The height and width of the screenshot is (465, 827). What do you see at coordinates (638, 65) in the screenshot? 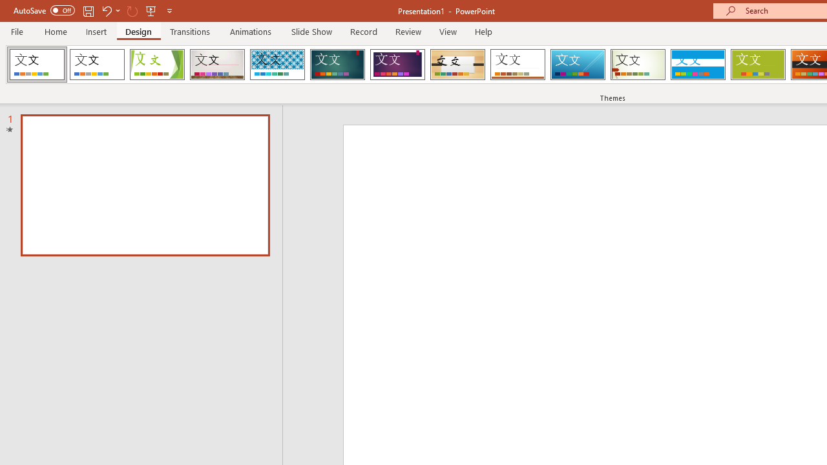
I see `Wisp Loading Preview...` at bounding box center [638, 65].